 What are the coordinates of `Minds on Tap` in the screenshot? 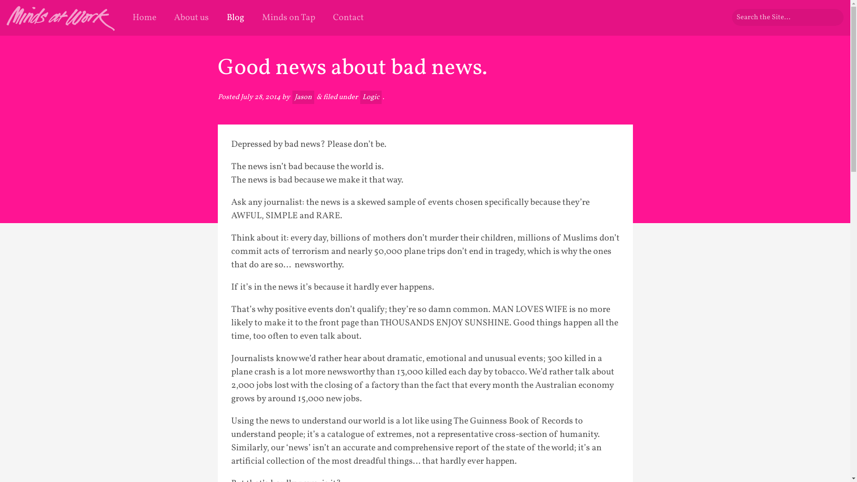 It's located at (288, 18).